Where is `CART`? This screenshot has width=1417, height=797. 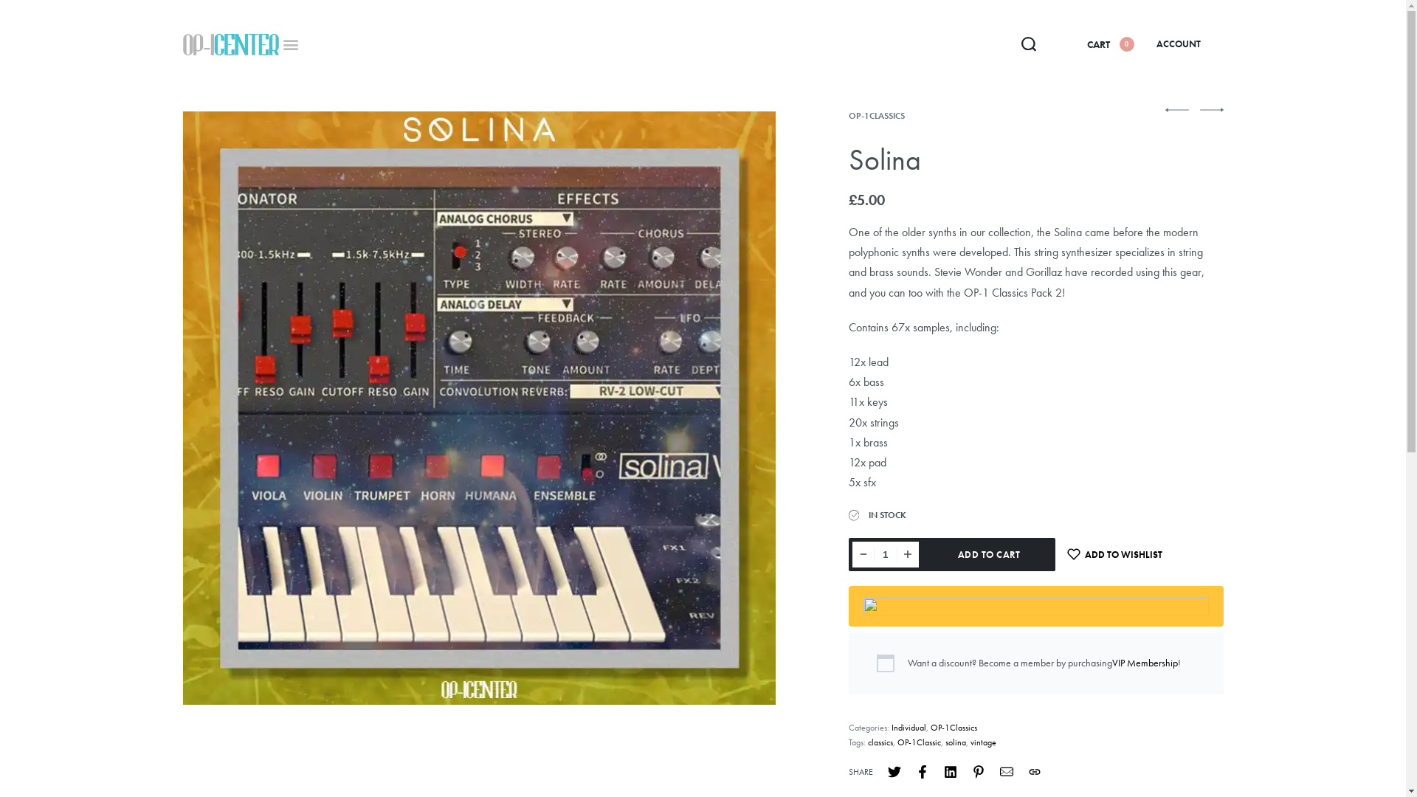 CART is located at coordinates (1098, 44).